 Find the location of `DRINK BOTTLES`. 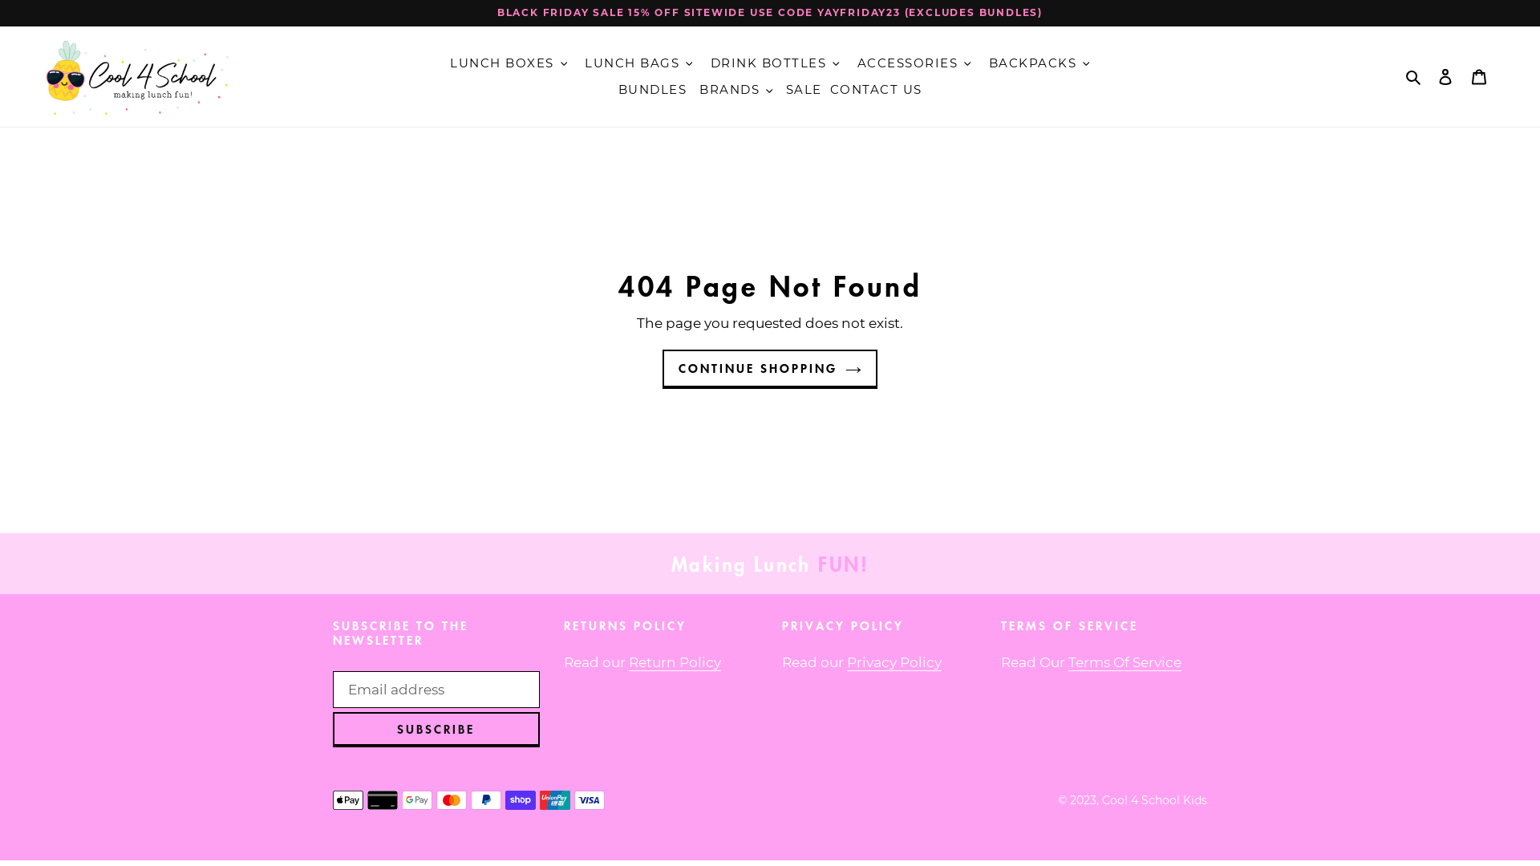

DRINK BOTTLES is located at coordinates (775, 63).